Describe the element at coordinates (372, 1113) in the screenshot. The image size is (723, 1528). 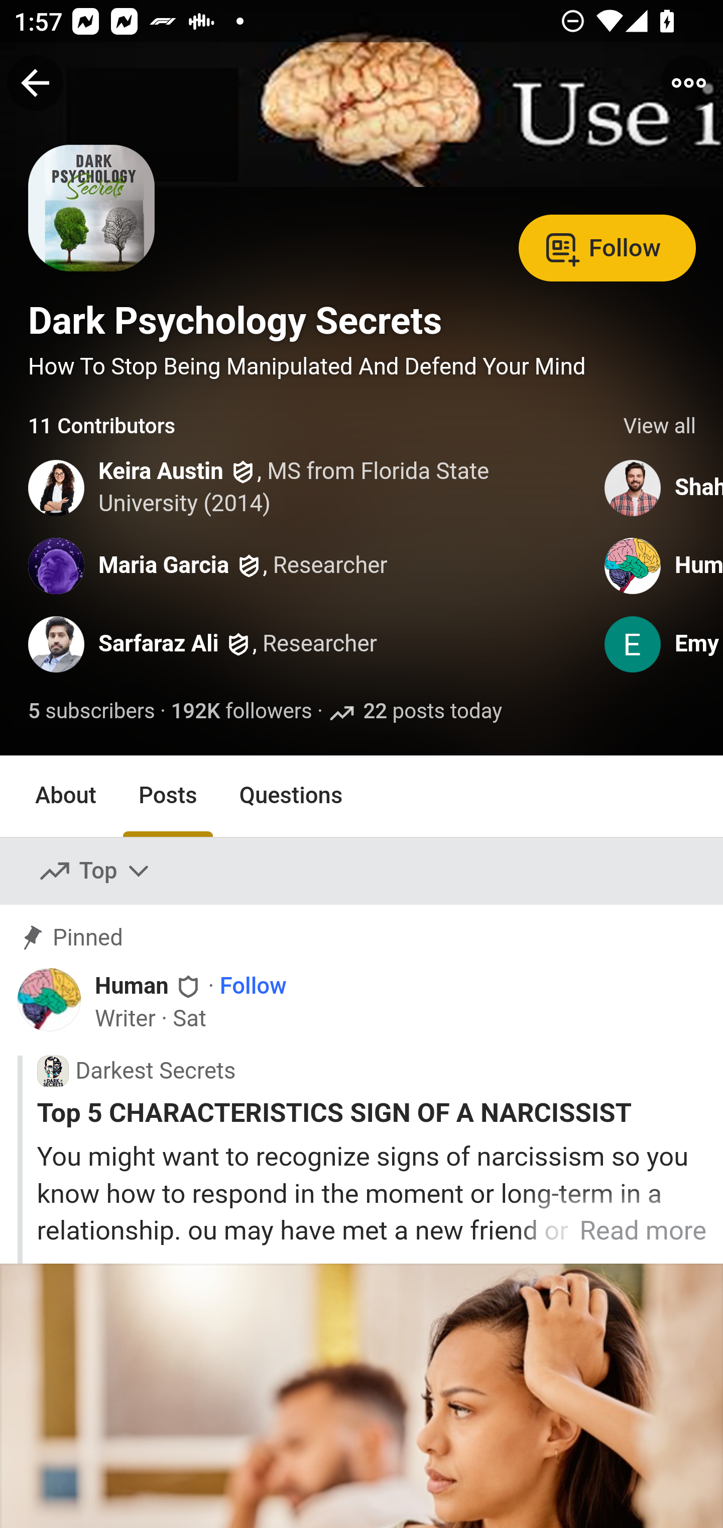
I see `Top 5 CHARACTERISTICS SIGN OF A NARCISSIST` at that location.